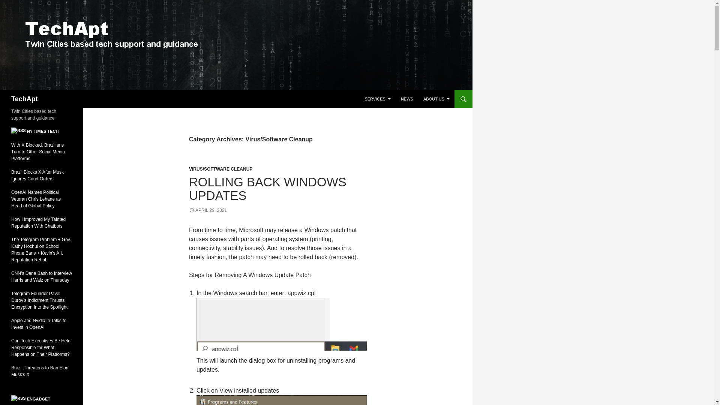 This screenshot has width=720, height=405. What do you see at coordinates (25, 99) in the screenshot?
I see `TechApt` at bounding box center [25, 99].